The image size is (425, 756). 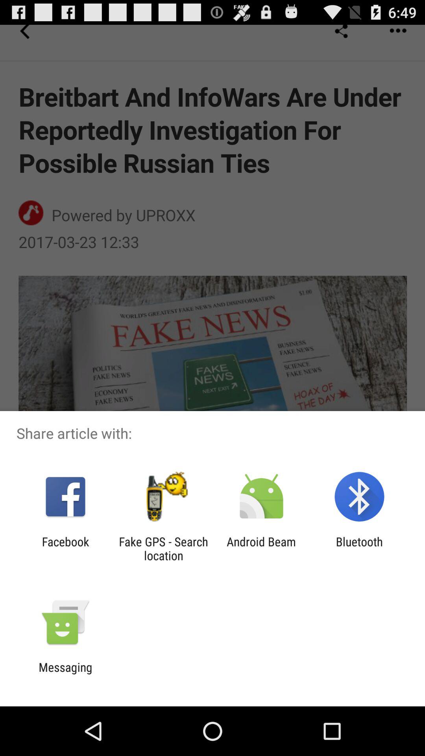 What do you see at coordinates (261, 548) in the screenshot?
I see `tap icon to the left of the bluetooth app` at bounding box center [261, 548].